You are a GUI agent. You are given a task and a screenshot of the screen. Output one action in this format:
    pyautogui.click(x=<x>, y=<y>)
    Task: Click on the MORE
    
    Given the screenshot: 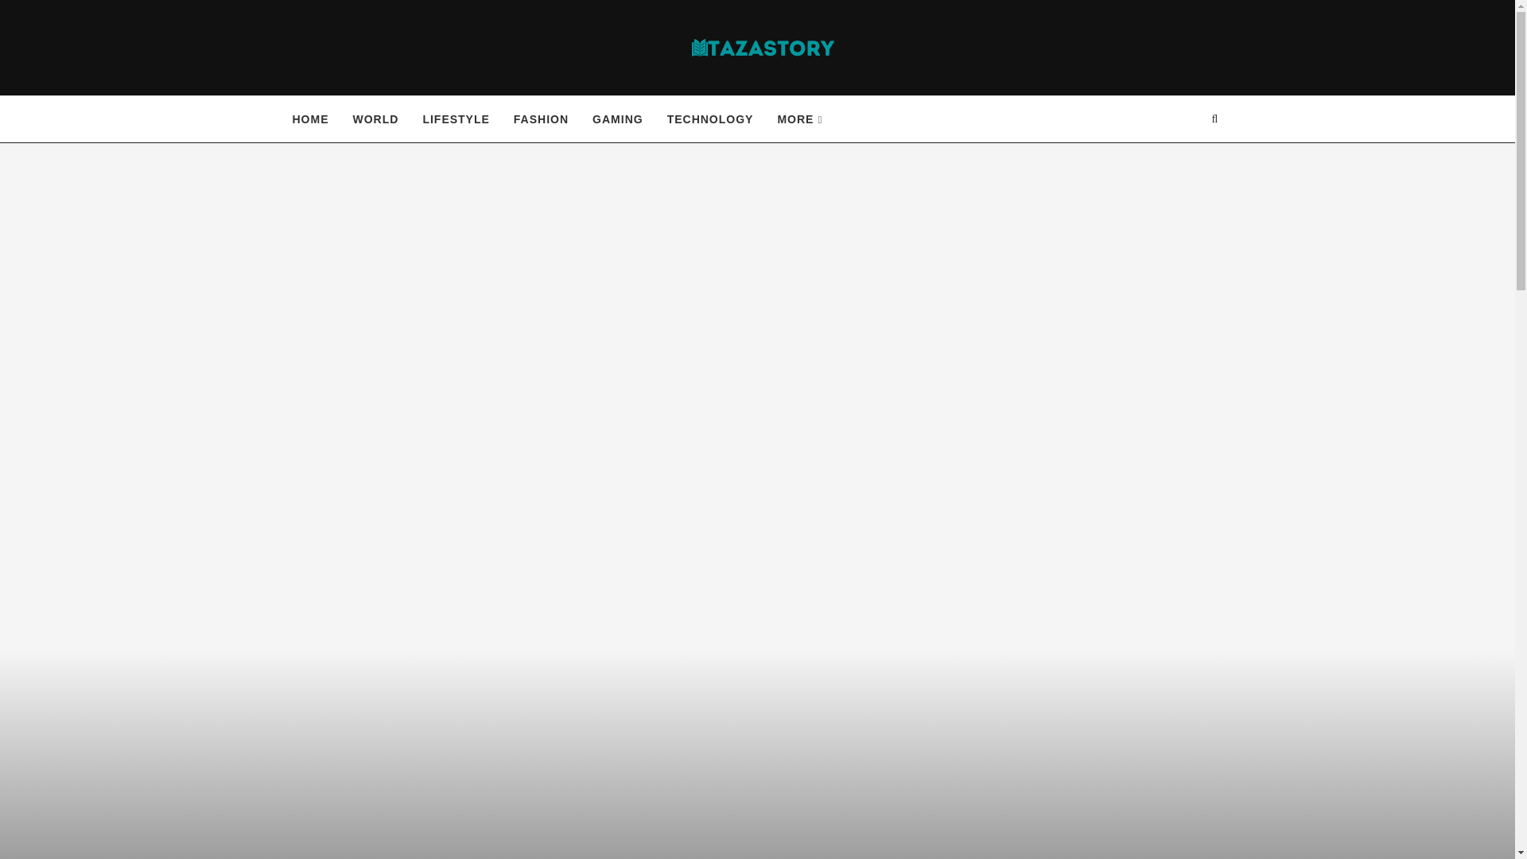 What is the action you would take?
    pyautogui.click(x=800, y=119)
    